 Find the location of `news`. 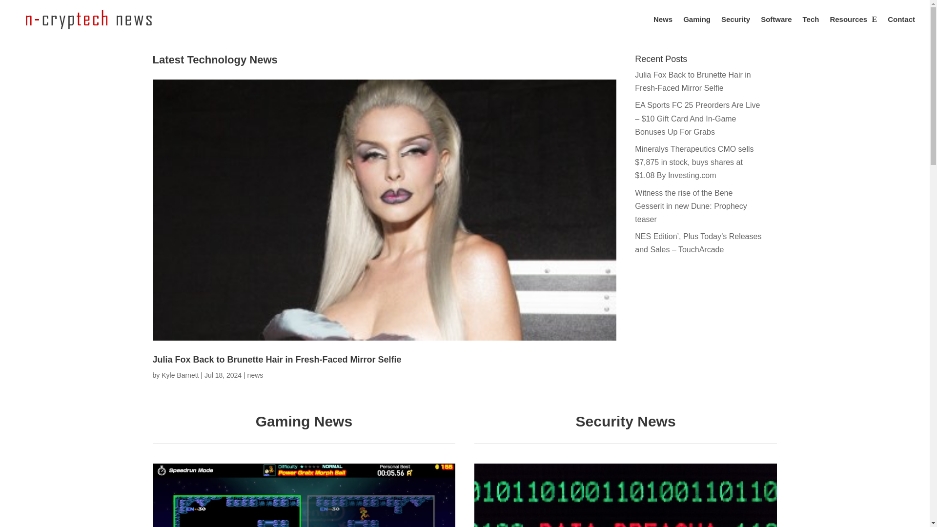

news is located at coordinates (255, 375).